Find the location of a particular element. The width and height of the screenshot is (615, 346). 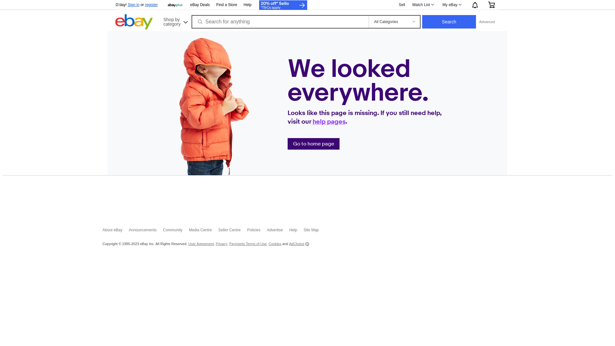

Payments Terms of Use is located at coordinates (248, 244).